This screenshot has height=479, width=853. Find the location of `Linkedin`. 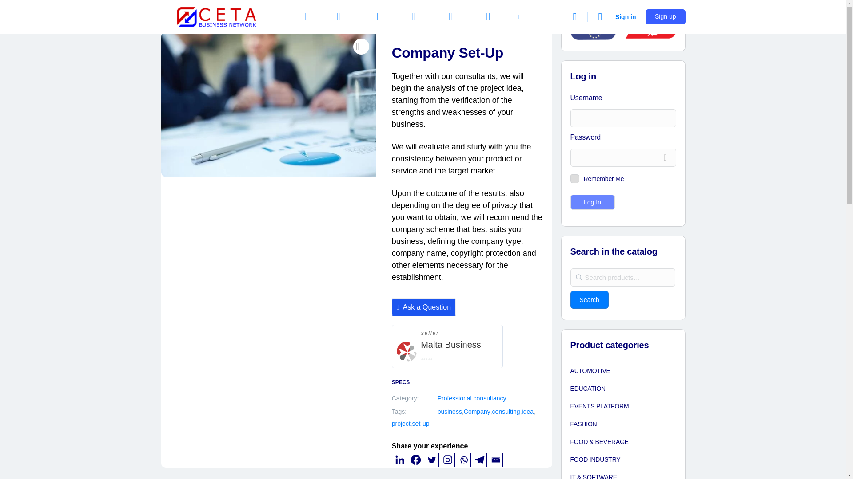

Linkedin is located at coordinates (399, 459).